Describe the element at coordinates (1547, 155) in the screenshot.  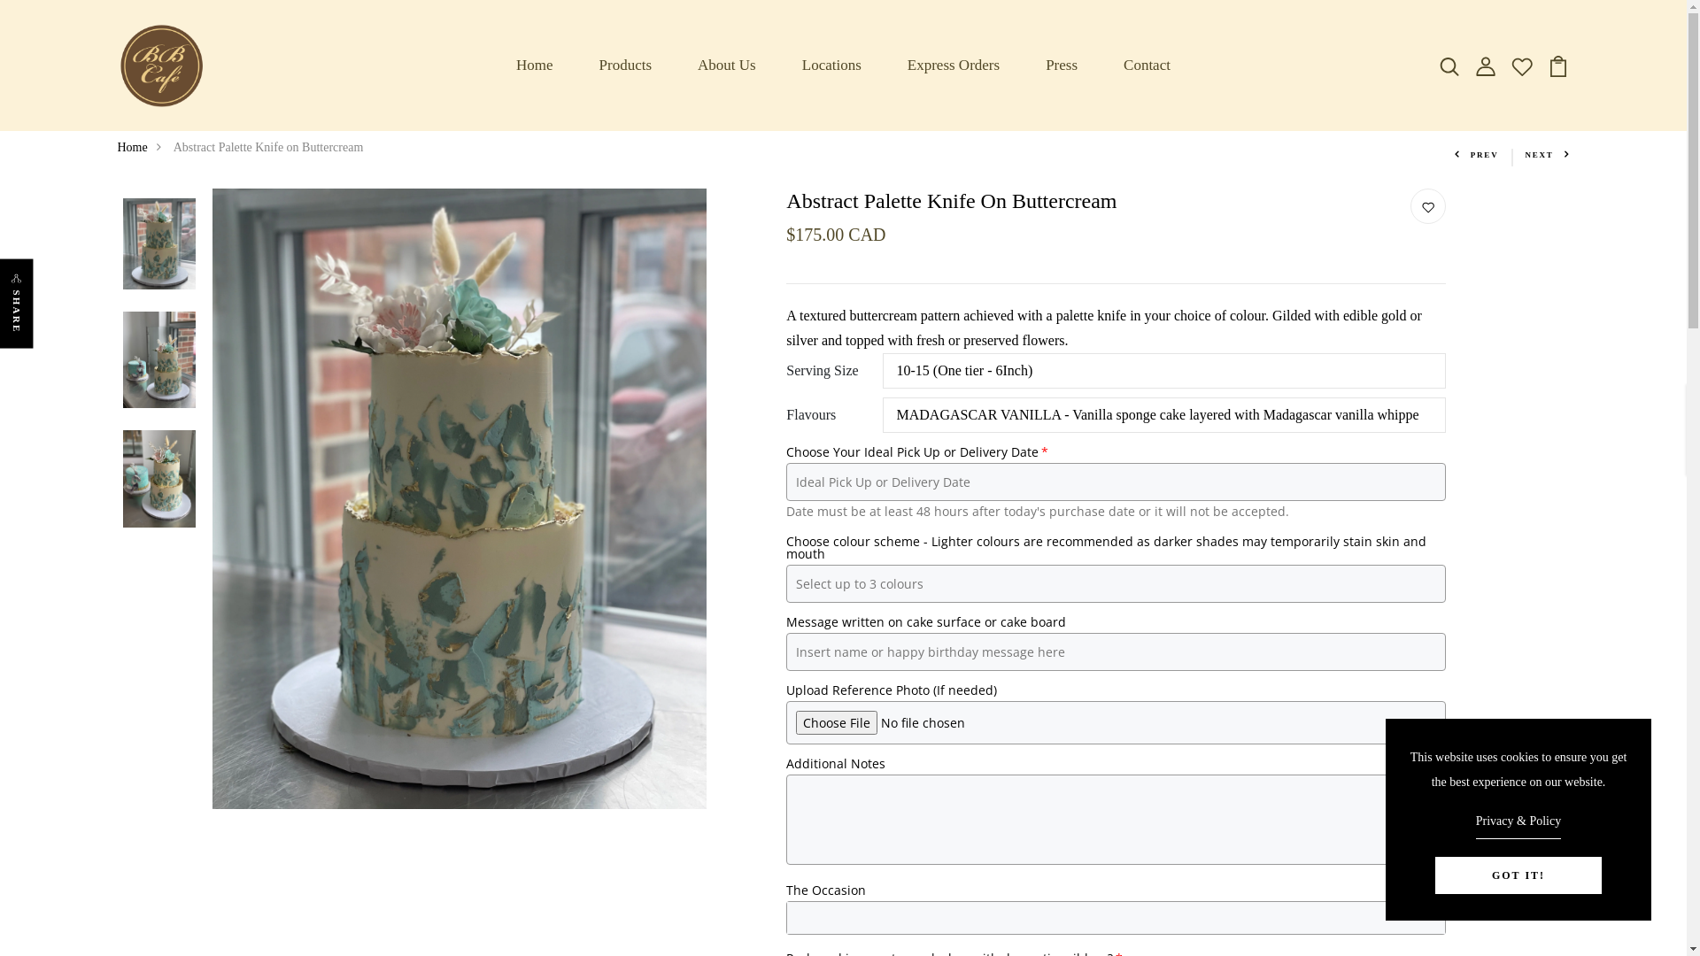
I see `NEXT` at that location.